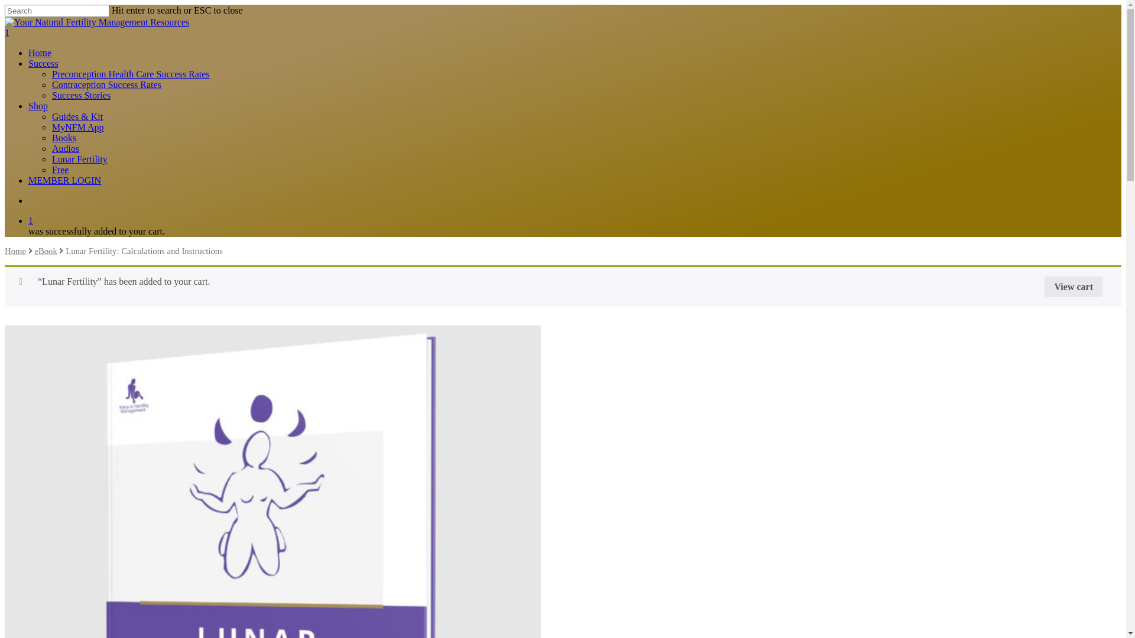 Image resolution: width=1135 pixels, height=638 pixels. I want to click on Free, so click(60, 170).